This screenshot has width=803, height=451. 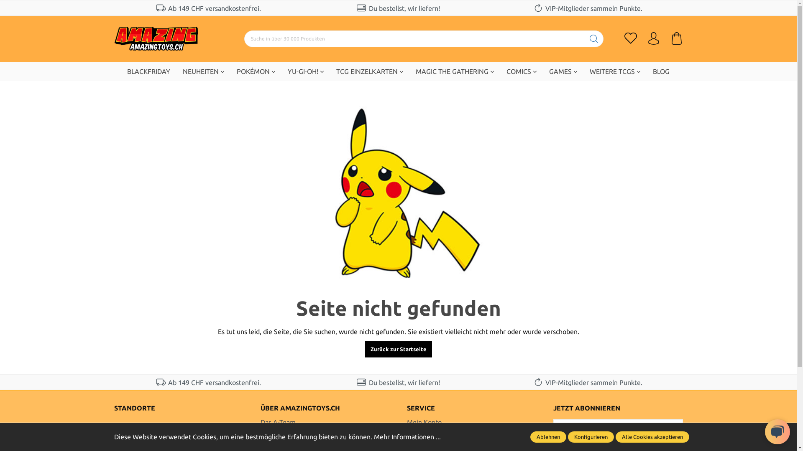 What do you see at coordinates (407, 437) in the screenshot?
I see `Mehr Informationen ...` at bounding box center [407, 437].